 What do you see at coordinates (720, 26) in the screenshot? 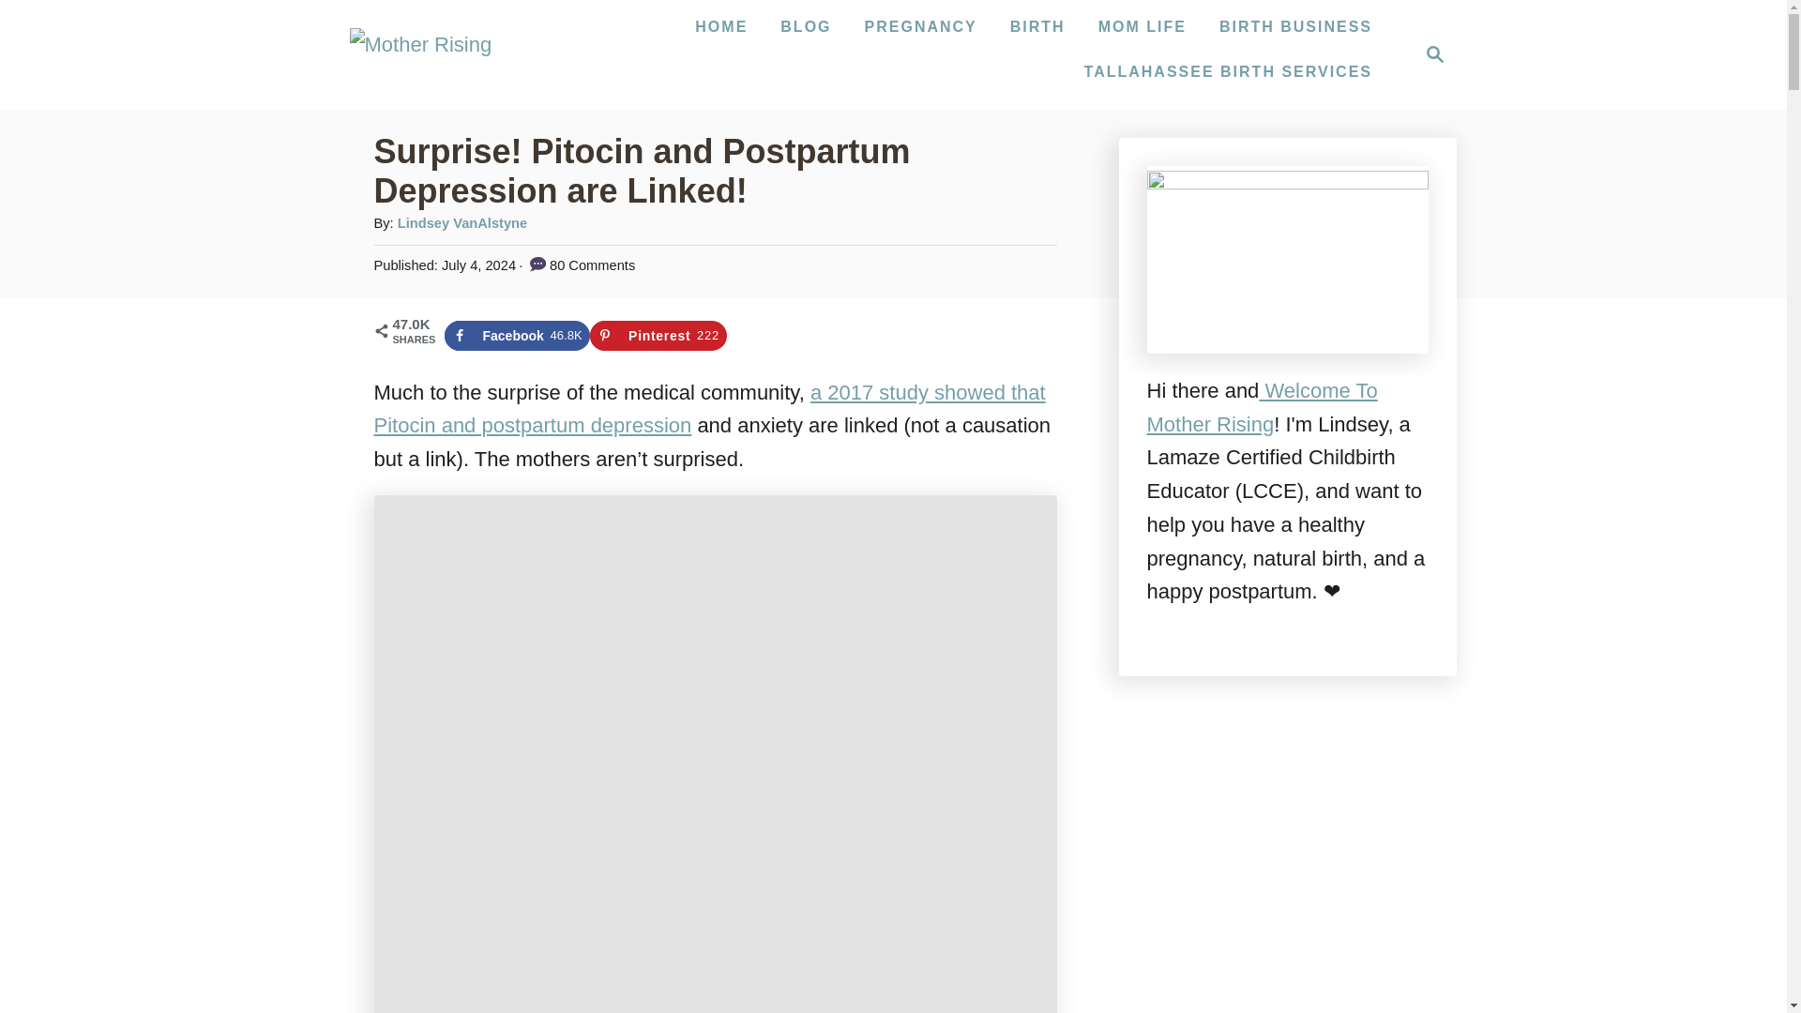
I see `HOME` at bounding box center [720, 26].